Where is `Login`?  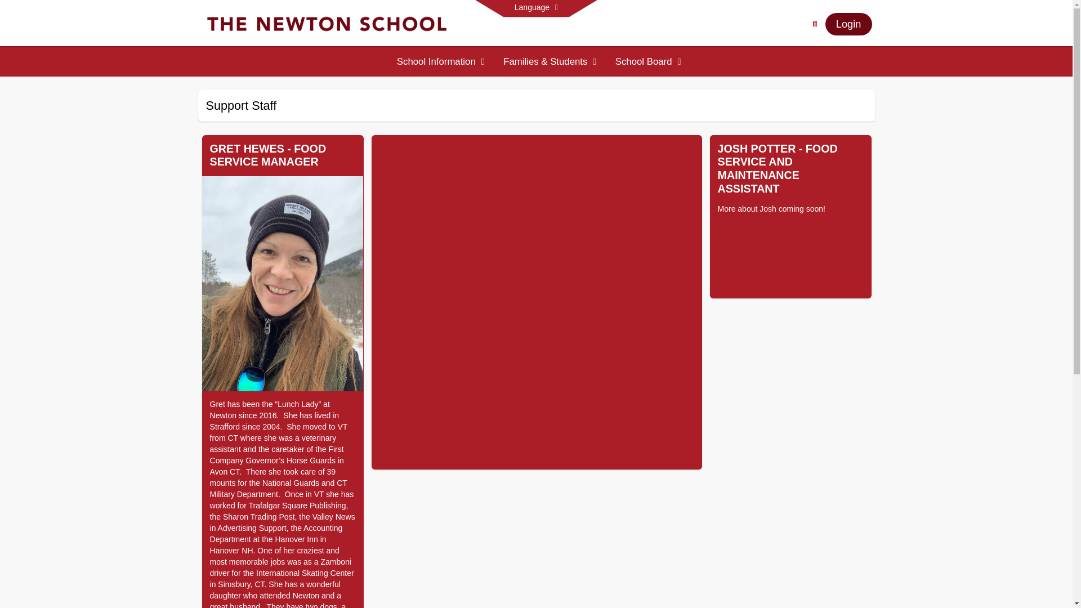 Login is located at coordinates (849, 24).